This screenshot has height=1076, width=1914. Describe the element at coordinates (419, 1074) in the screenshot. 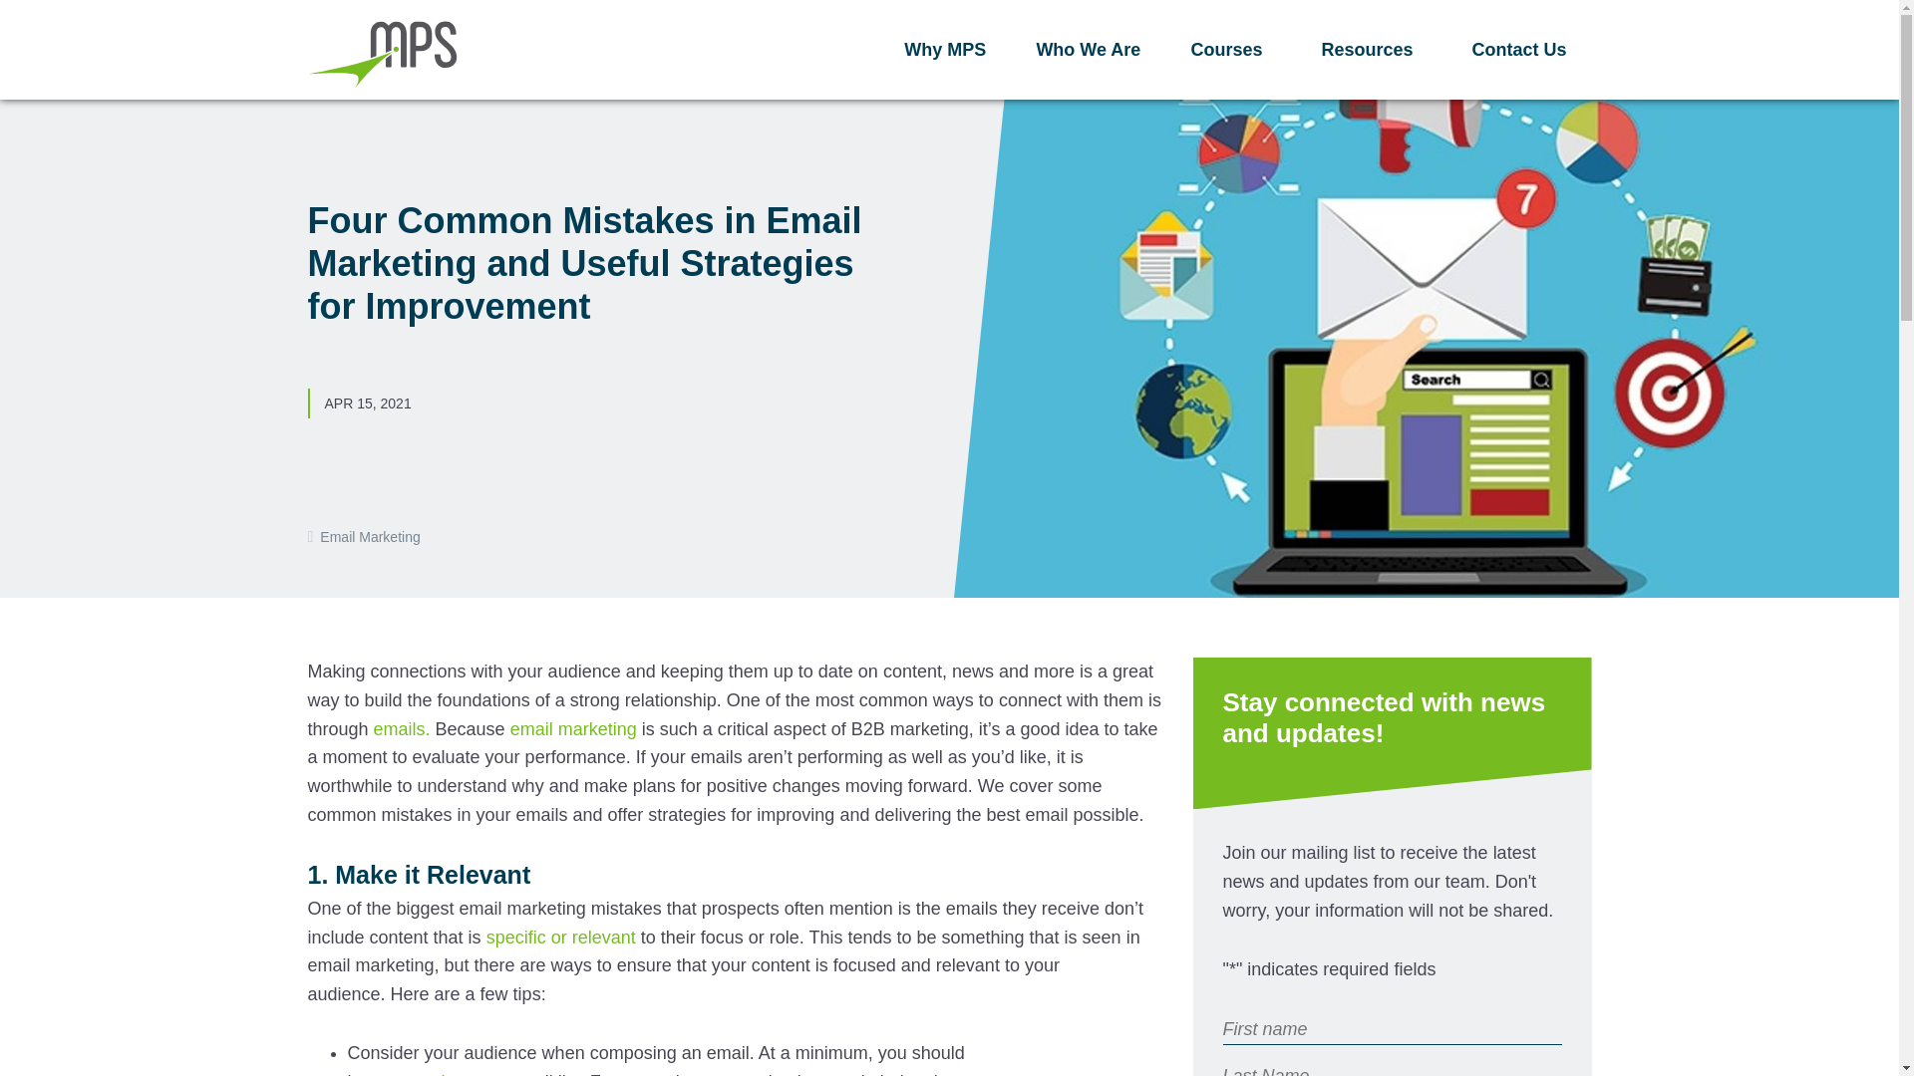

I see `segmenting` at that location.